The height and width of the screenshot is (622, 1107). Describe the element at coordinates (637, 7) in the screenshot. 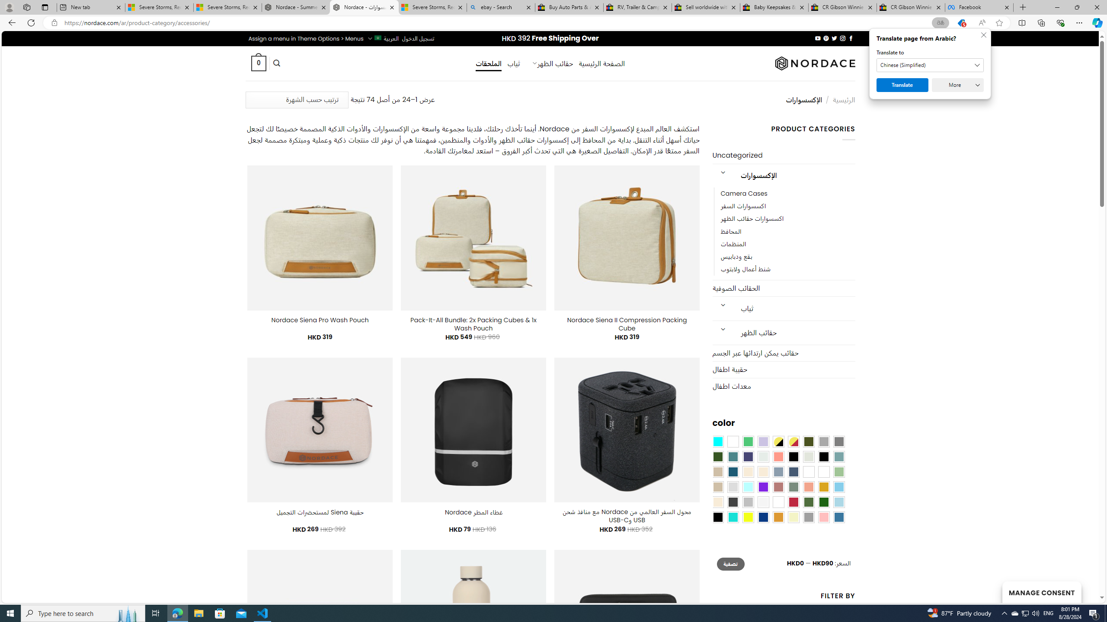

I see `RV, Trailer & Camper Steps & Ladders for sale | eBay` at that location.